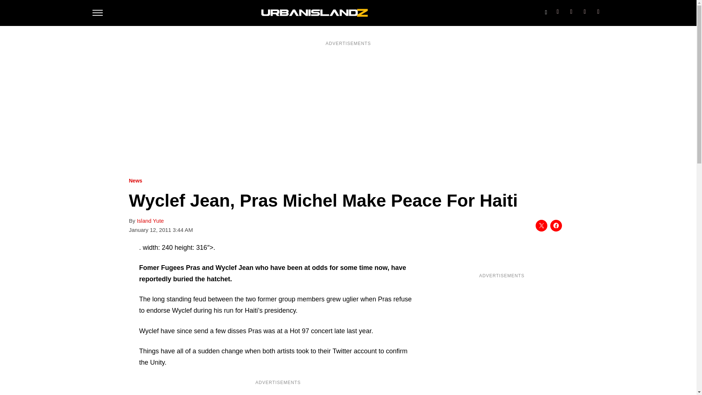 Image resolution: width=702 pixels, height=395 pixels. Describe the element at coordinates (541, 225) in the screenshot. I see `Click to share on X` at that location.